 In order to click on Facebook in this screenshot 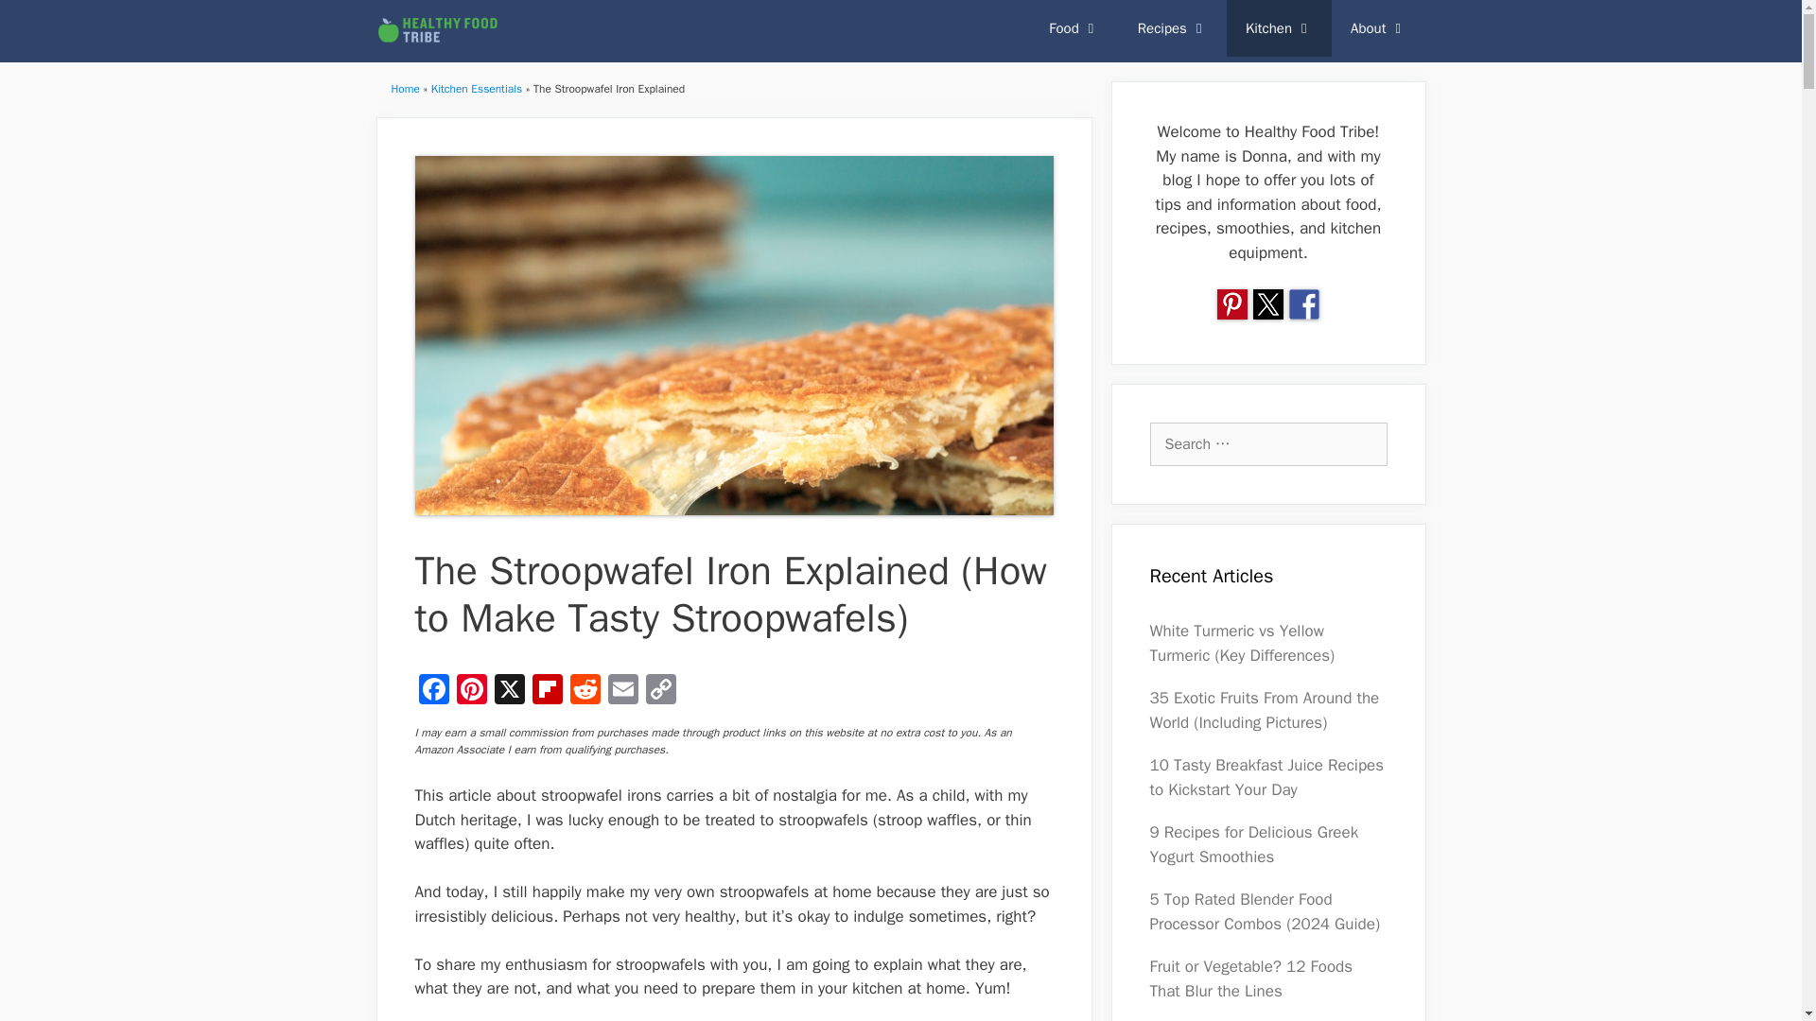, I will do `click(433, 691)`.